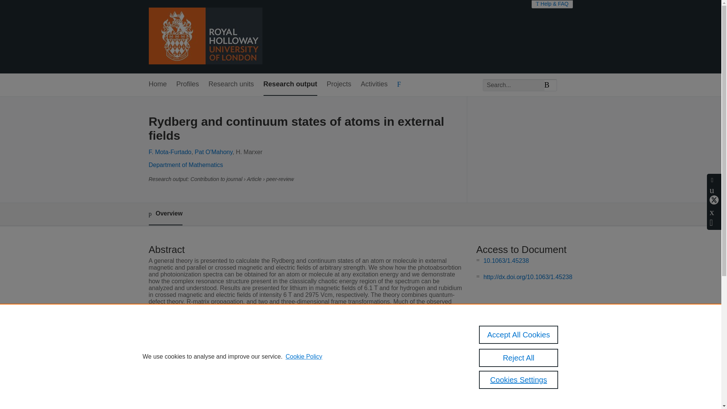  What do you see at coordinates (214, 152) in the screenshot?
I see `Pat O'Mahony` at bounding box center [214, 152].